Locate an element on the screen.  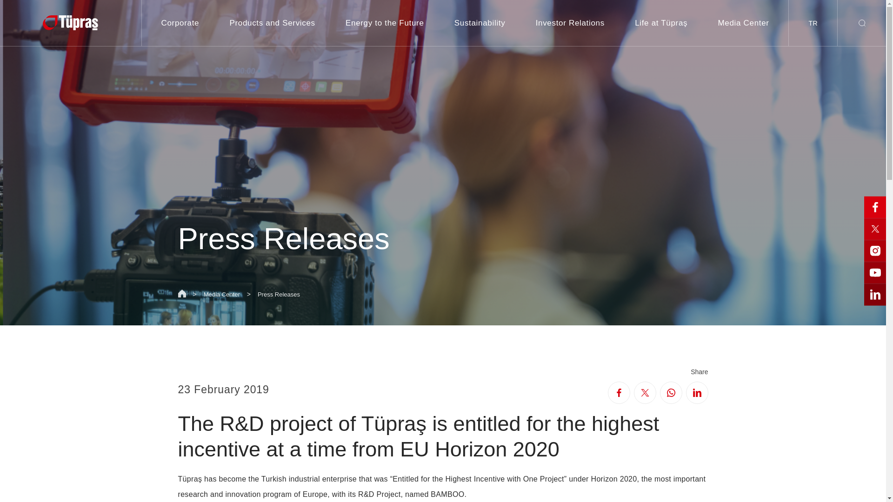
Twitter is located at coordinates (644, 392).